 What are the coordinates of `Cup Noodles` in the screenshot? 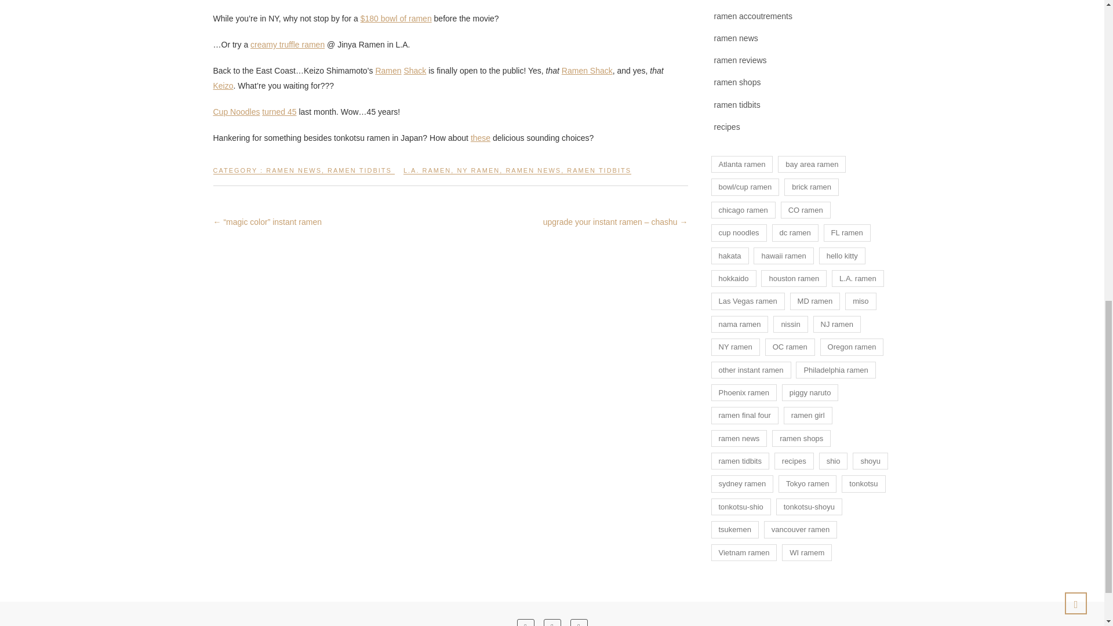 It's located at (237, 111).